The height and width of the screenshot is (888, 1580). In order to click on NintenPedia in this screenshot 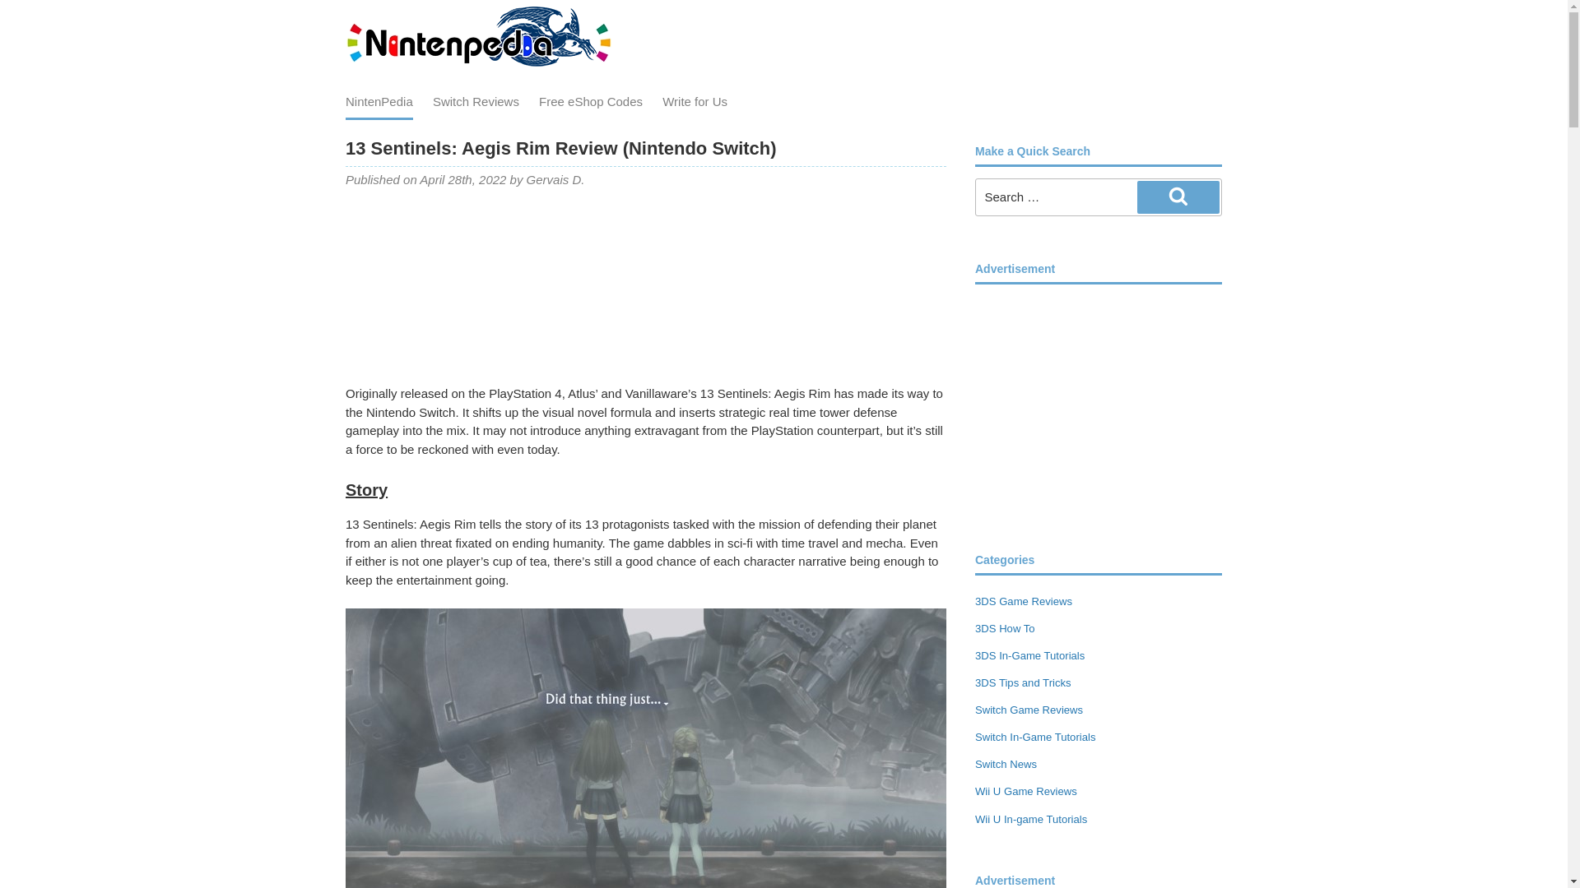, I will do `click(379, 102)`.